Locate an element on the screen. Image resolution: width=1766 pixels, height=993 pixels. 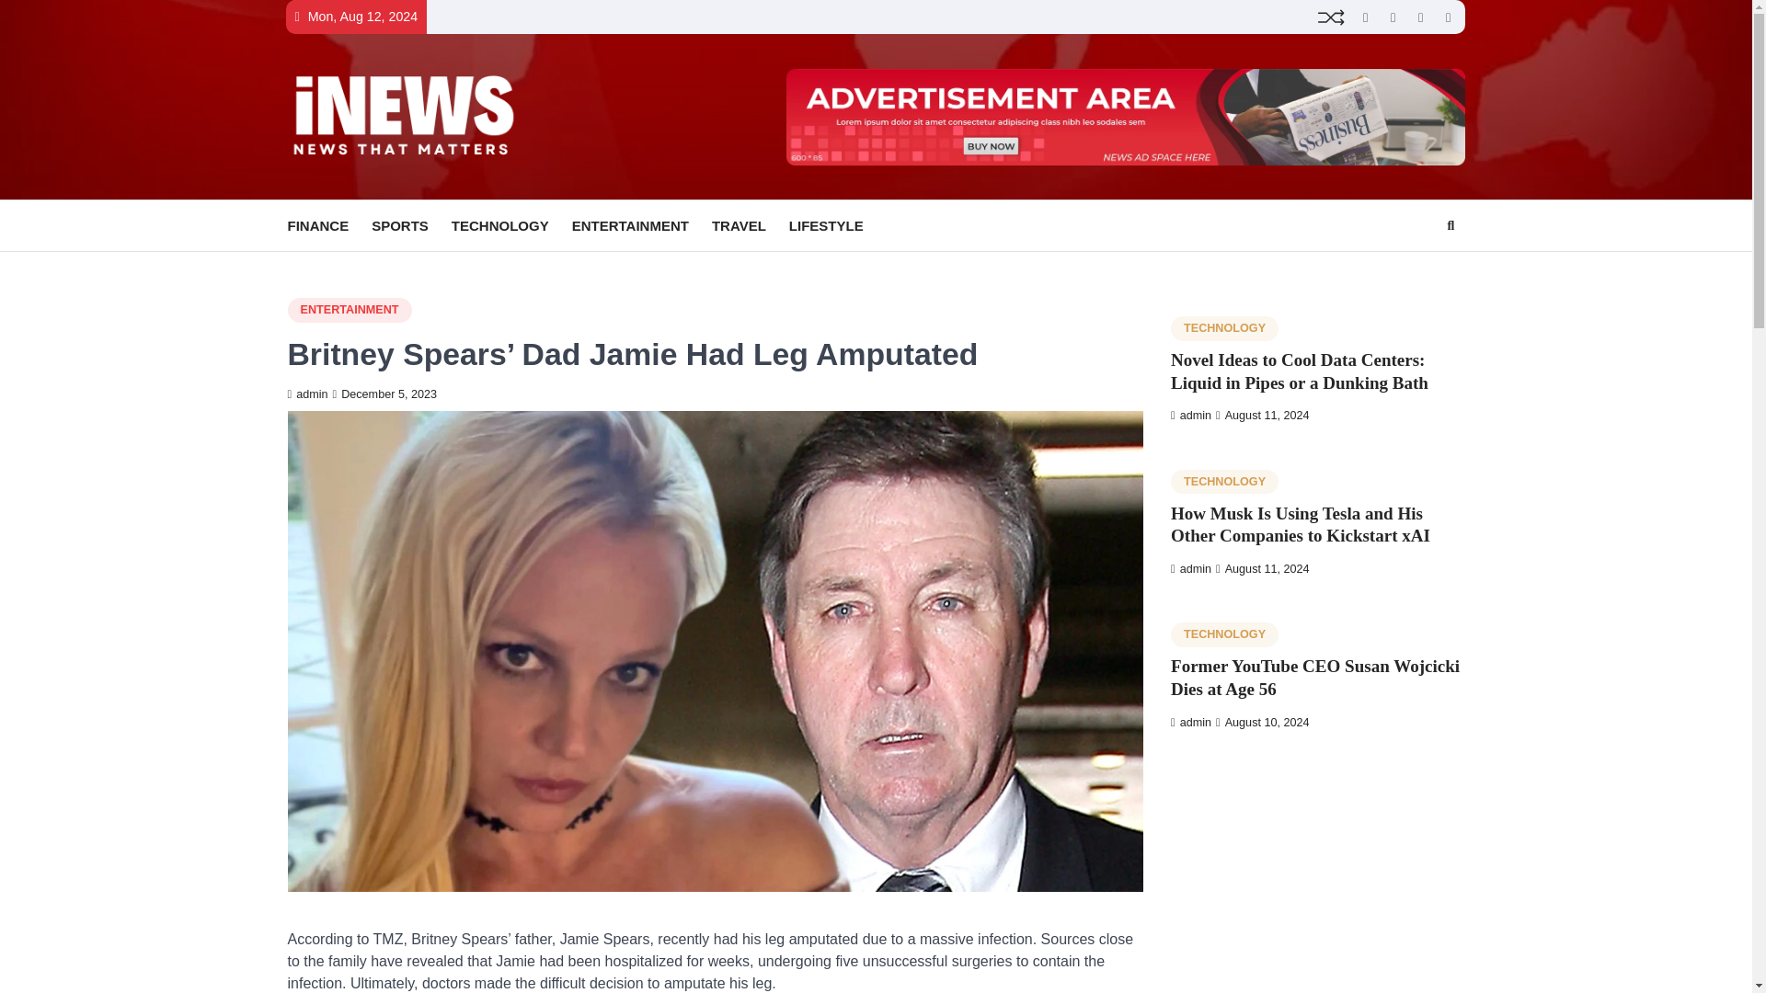
admin is located at coordinates (1189, 569).